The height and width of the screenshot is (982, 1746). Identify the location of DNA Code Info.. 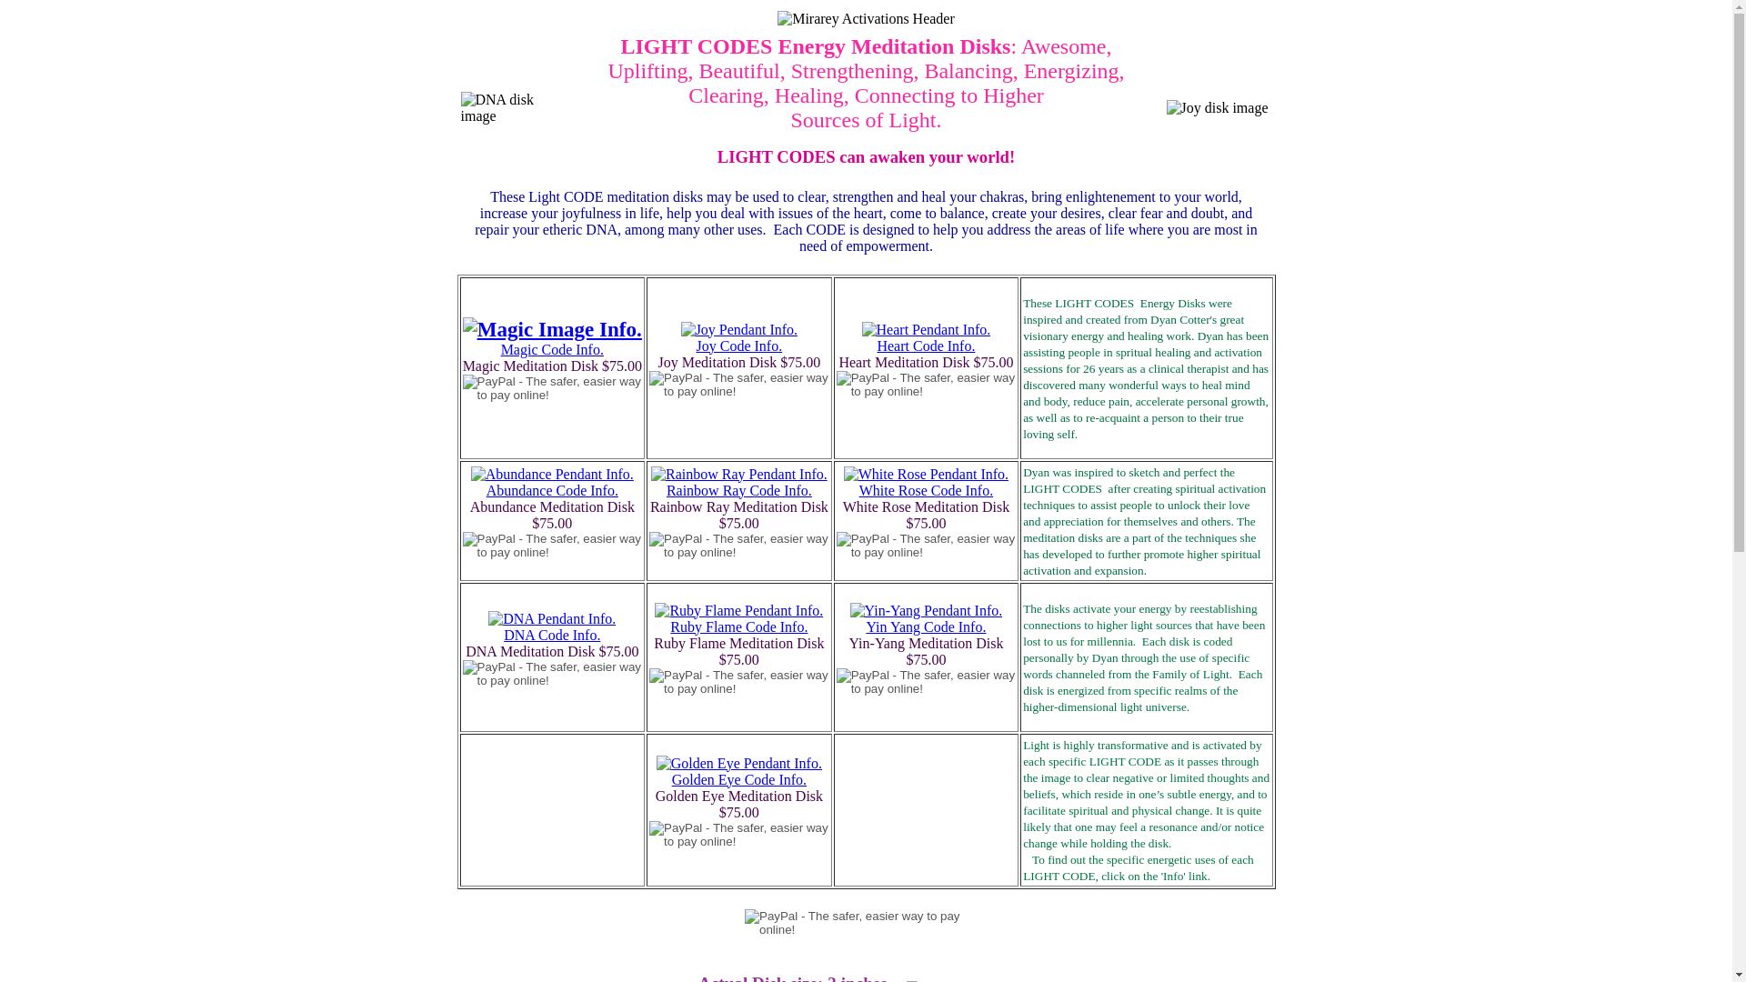
(552, 635).